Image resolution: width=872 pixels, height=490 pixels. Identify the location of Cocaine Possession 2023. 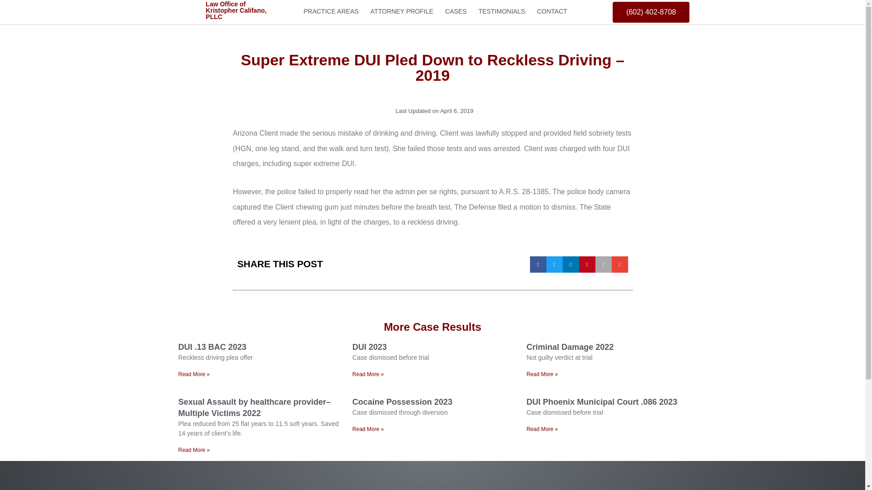
(402, 402).